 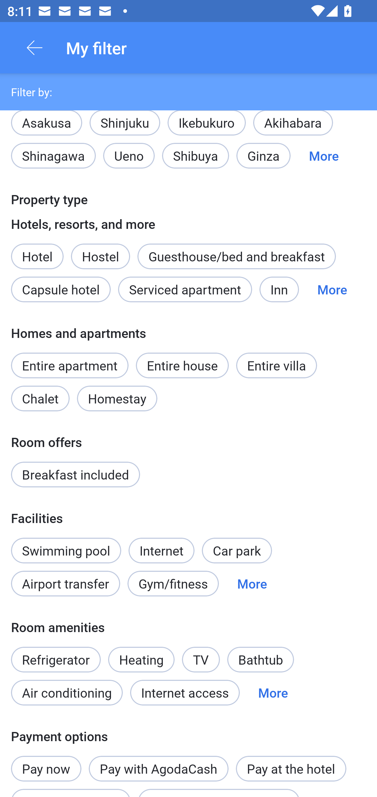 What do you see at coordinates (125, 127) in the screenshot?
I see `Shinjuku` at bounding box center [125, 127].